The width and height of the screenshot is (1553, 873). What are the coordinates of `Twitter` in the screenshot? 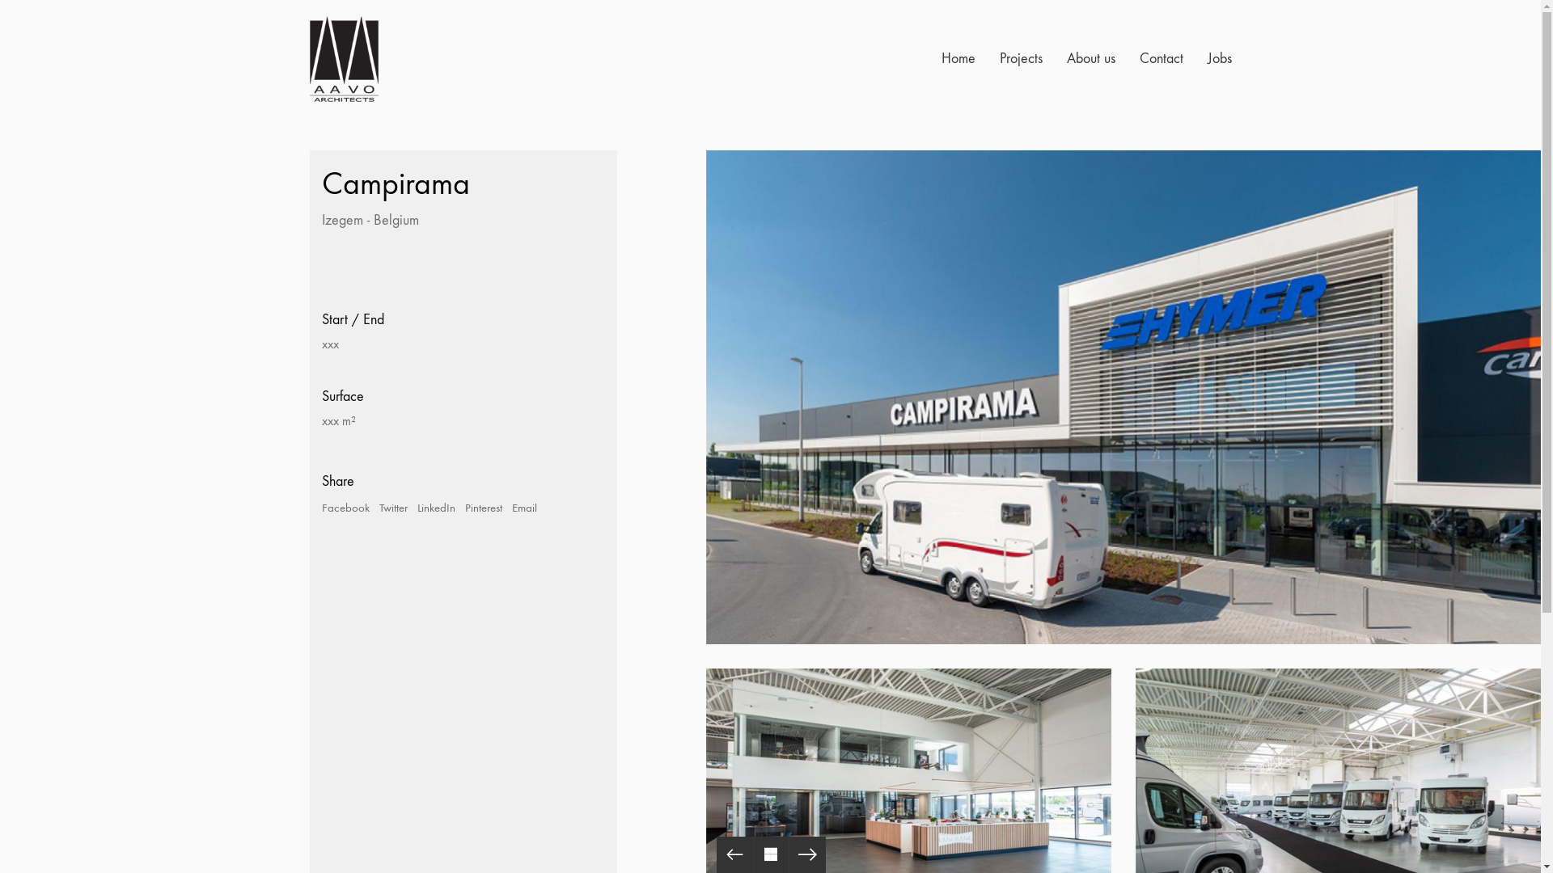 It's located at (393, 508).